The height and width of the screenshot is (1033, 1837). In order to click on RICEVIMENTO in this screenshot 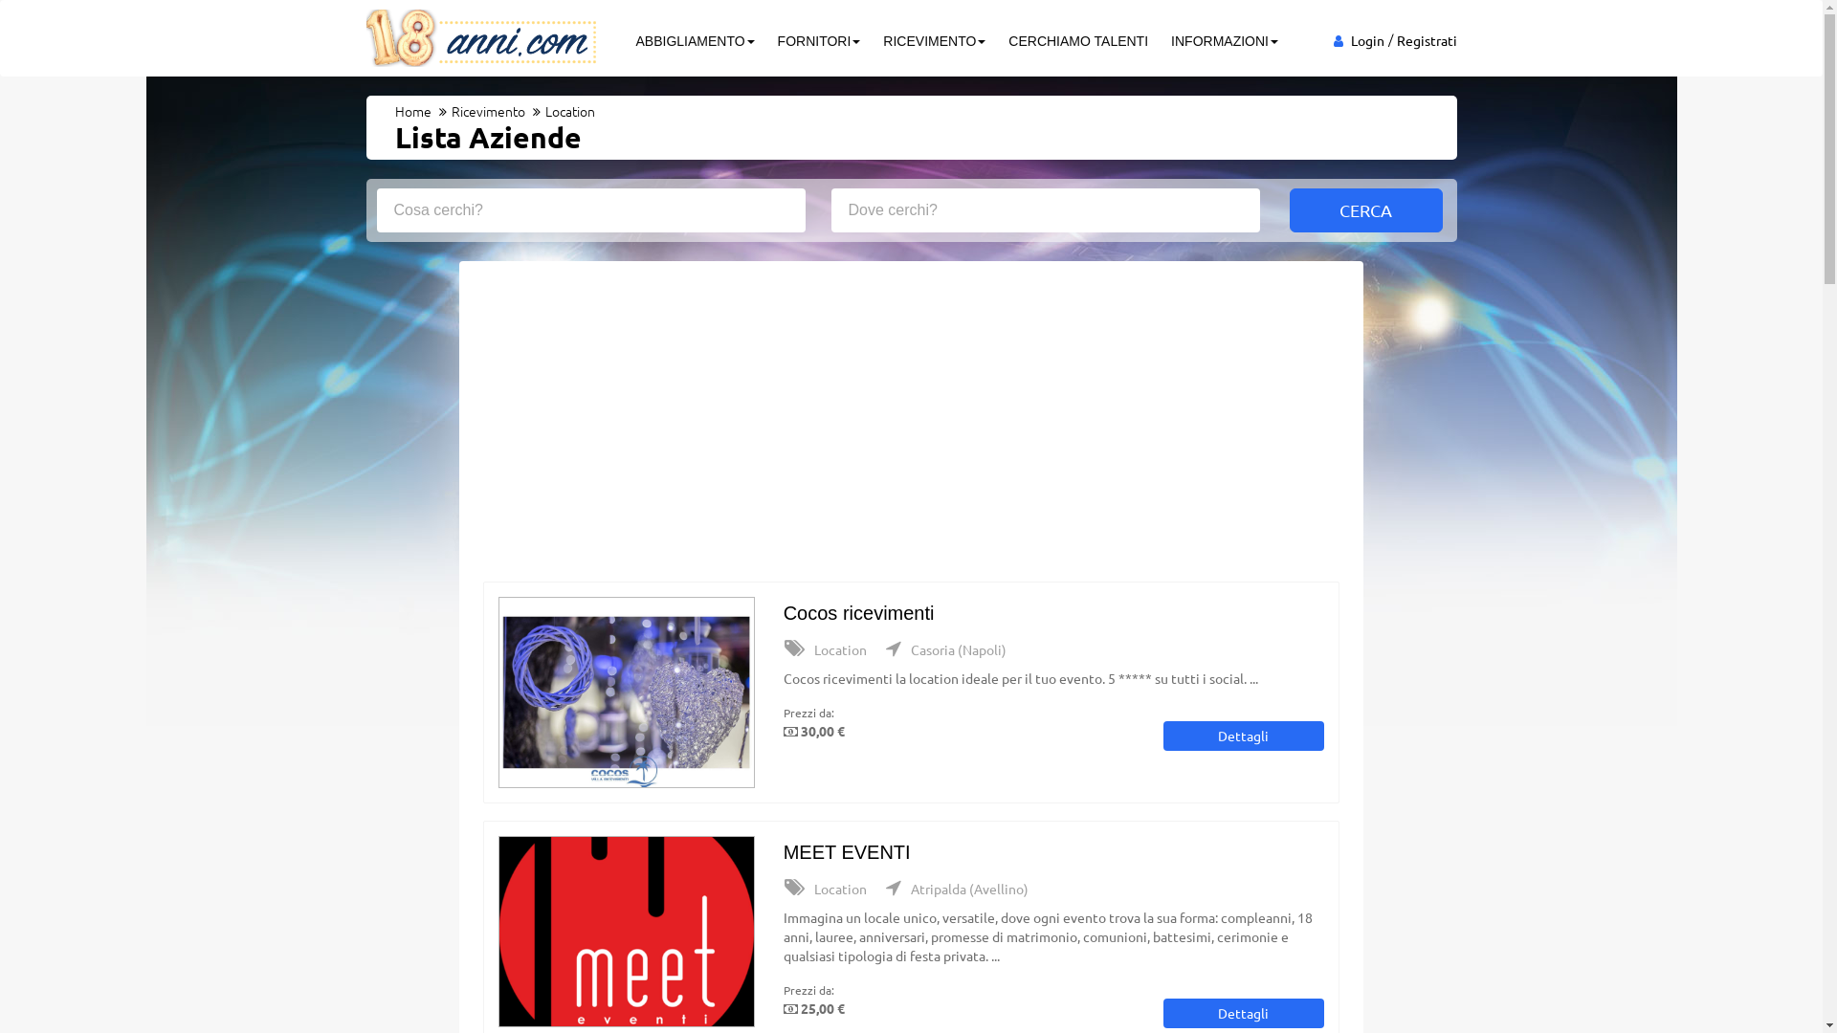, I will do `click(934, 41)`.